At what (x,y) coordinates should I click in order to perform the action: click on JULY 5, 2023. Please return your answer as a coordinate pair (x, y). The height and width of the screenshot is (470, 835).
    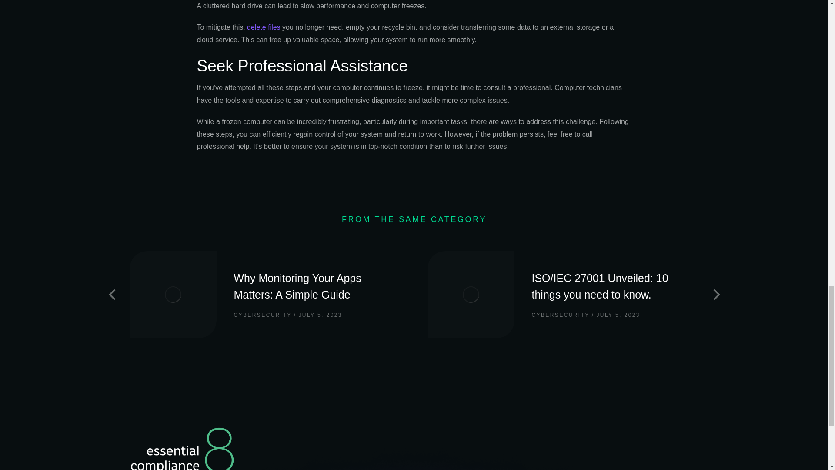
    Looking at the image, I should click on (318, 315).